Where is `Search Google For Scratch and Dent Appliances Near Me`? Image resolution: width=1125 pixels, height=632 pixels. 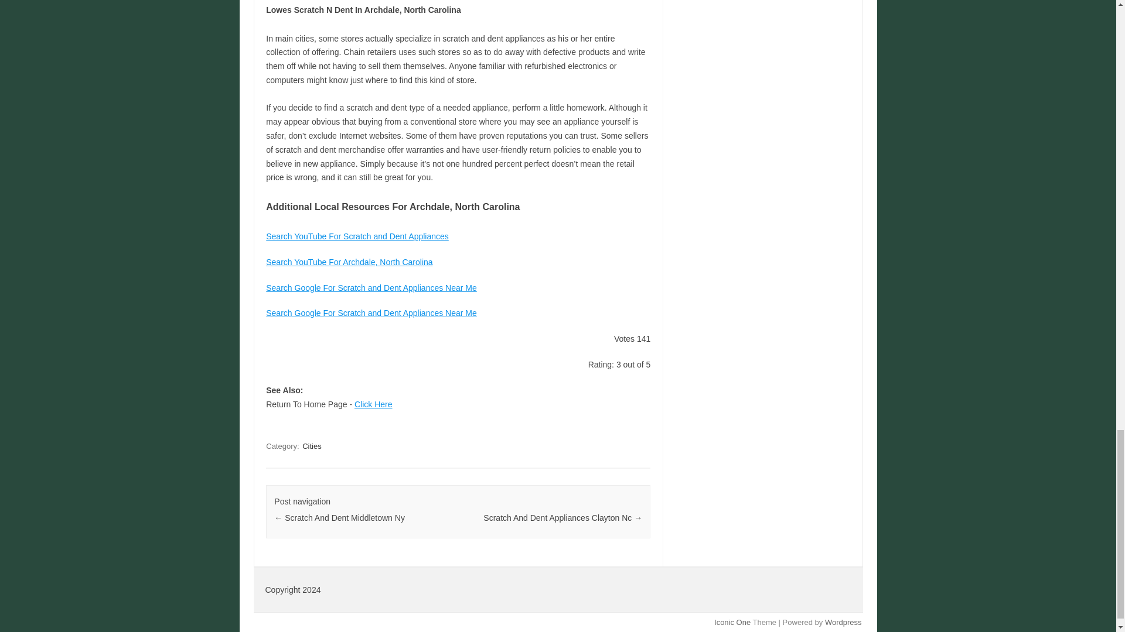
Search Google For Scratch and Dent Appliances Near Me is located at coordinates (371, 288).